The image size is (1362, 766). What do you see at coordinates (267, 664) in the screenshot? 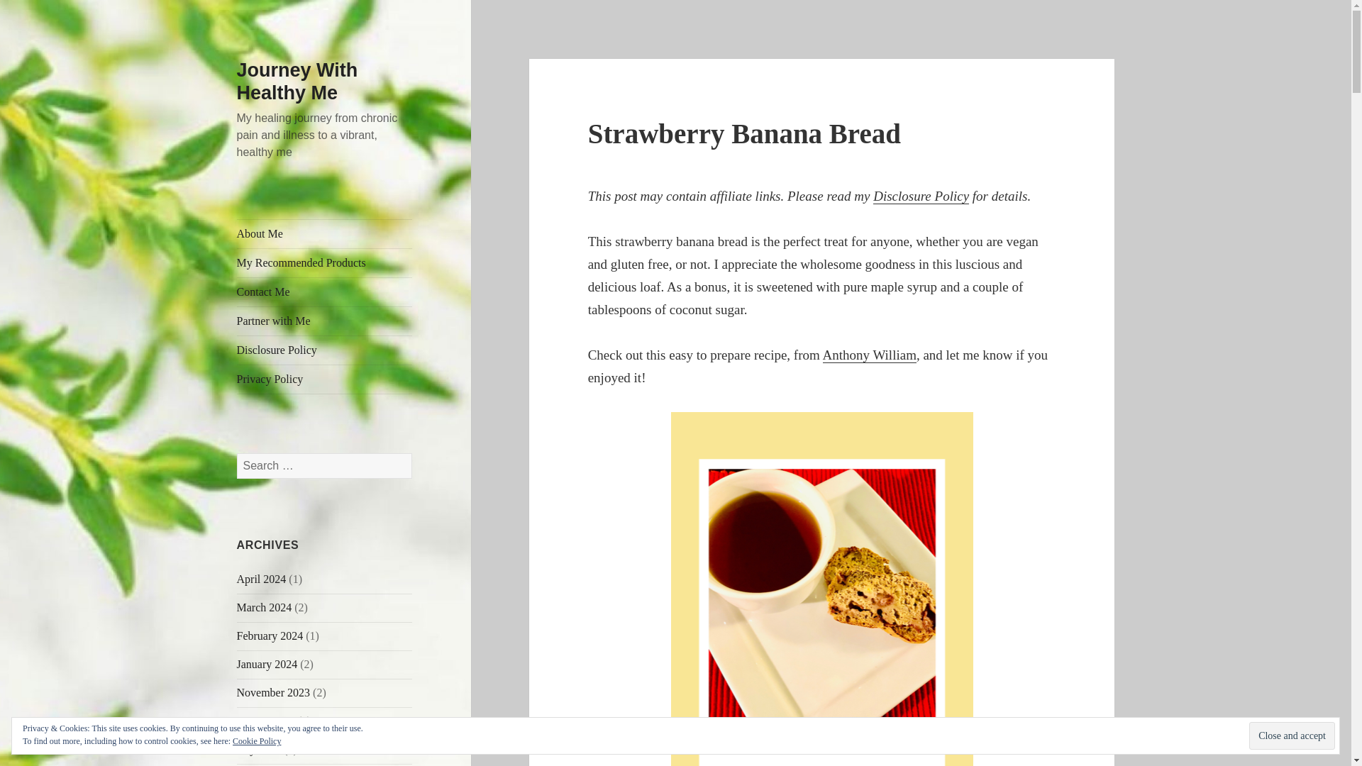
I see `January 2024` at bounding box center [267, 664].